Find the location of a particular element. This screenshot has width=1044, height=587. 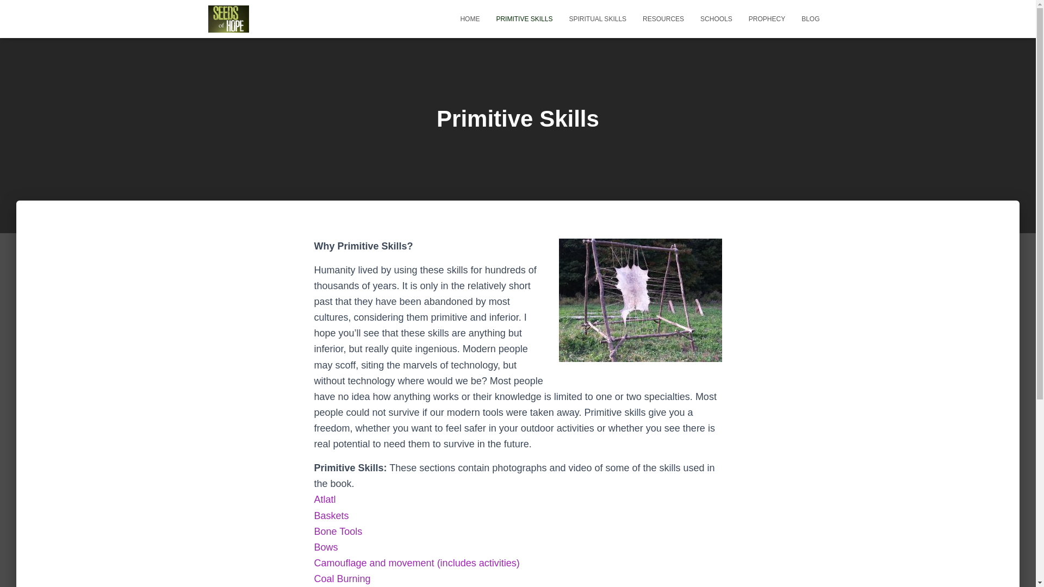

Seeds of Hope is located at coordinates (228, 18).